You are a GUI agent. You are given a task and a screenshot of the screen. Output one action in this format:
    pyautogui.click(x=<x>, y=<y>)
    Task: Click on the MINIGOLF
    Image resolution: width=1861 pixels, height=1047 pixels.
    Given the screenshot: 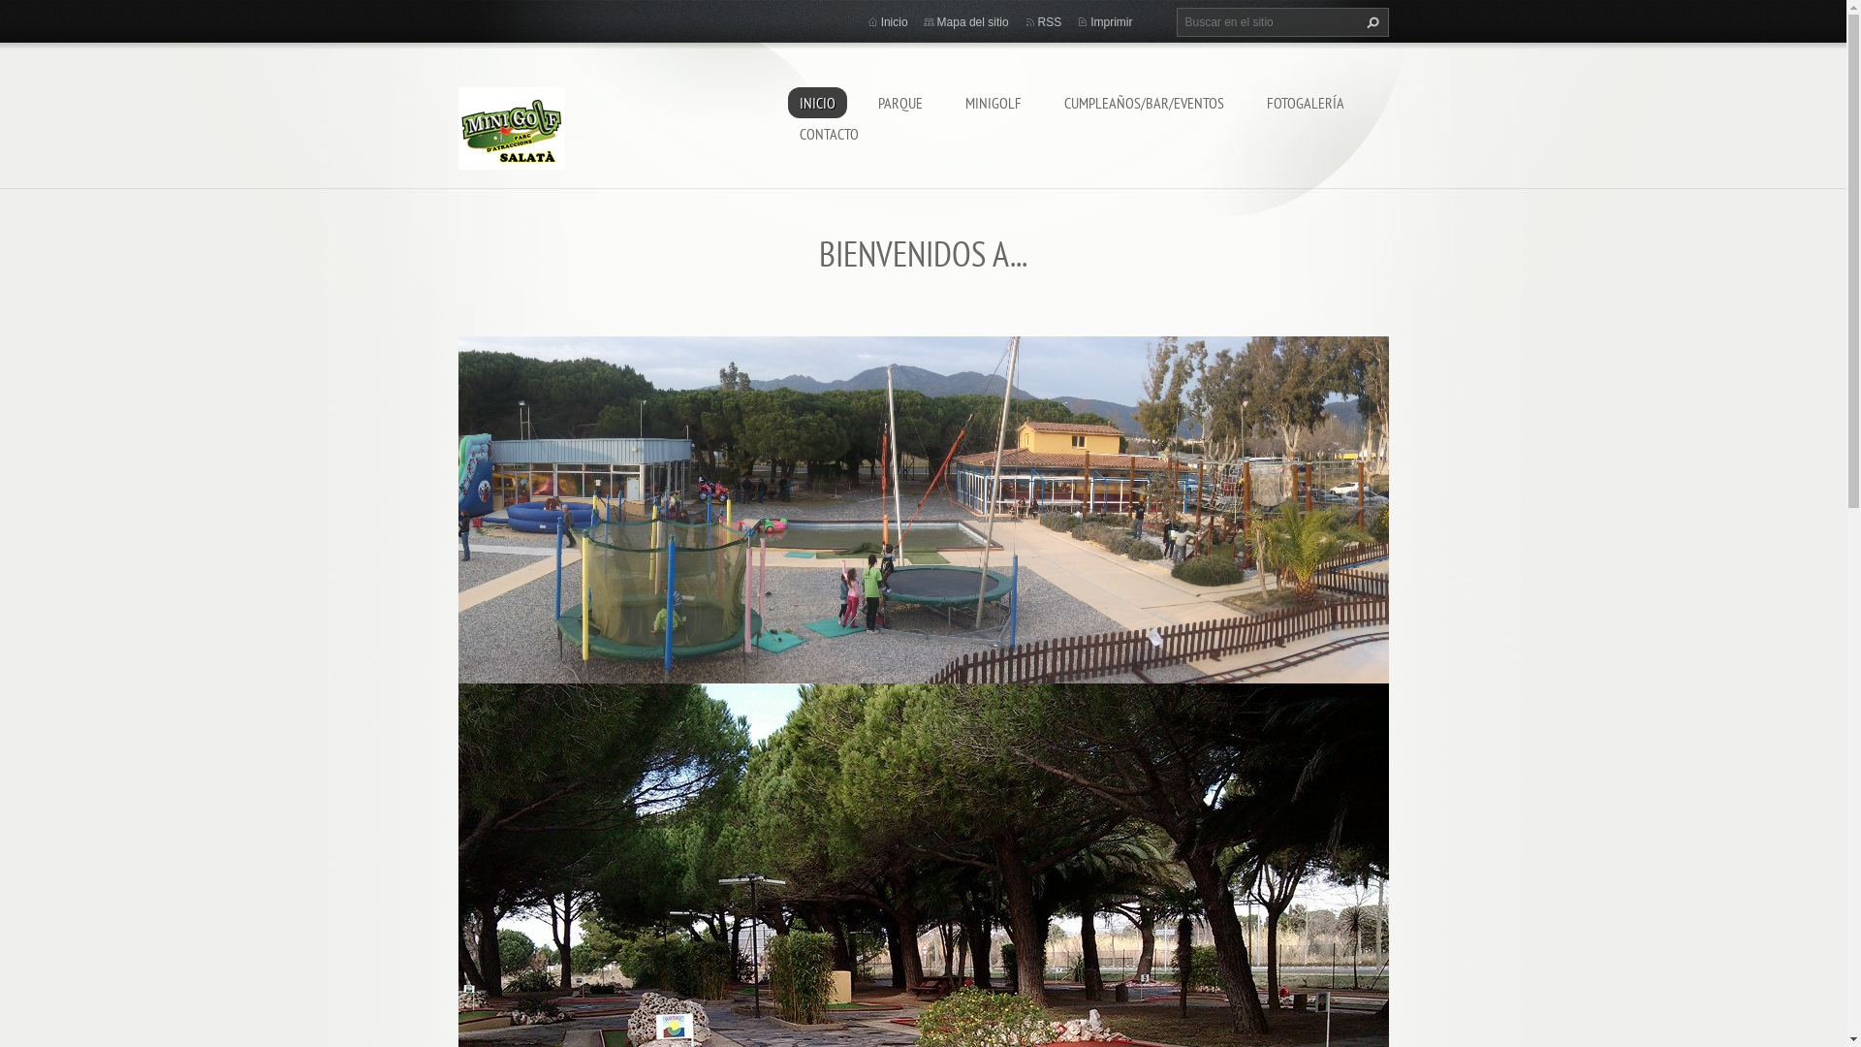 What is the action you would take?
    pyautogui.click(x=993, y=103)
    